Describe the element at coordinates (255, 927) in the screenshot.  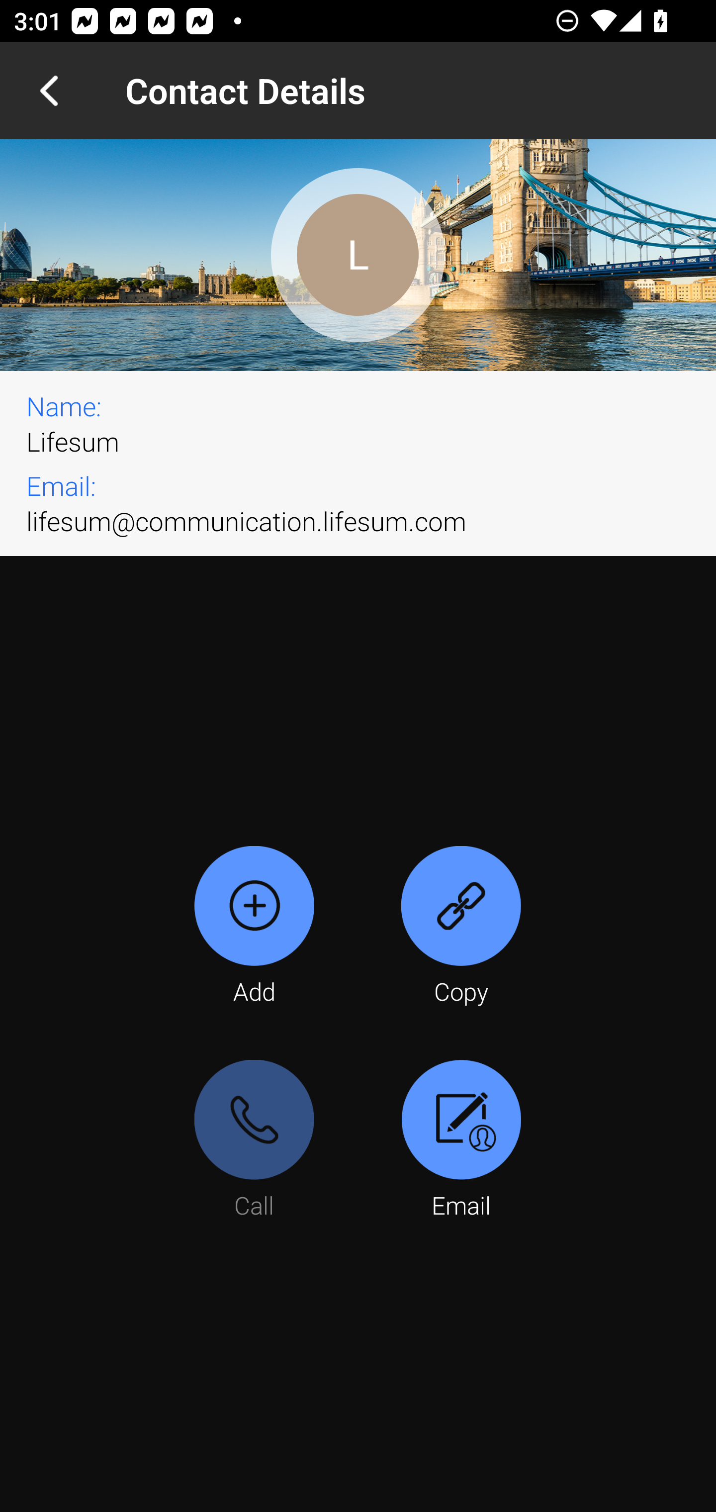
I see `Add` at that location.